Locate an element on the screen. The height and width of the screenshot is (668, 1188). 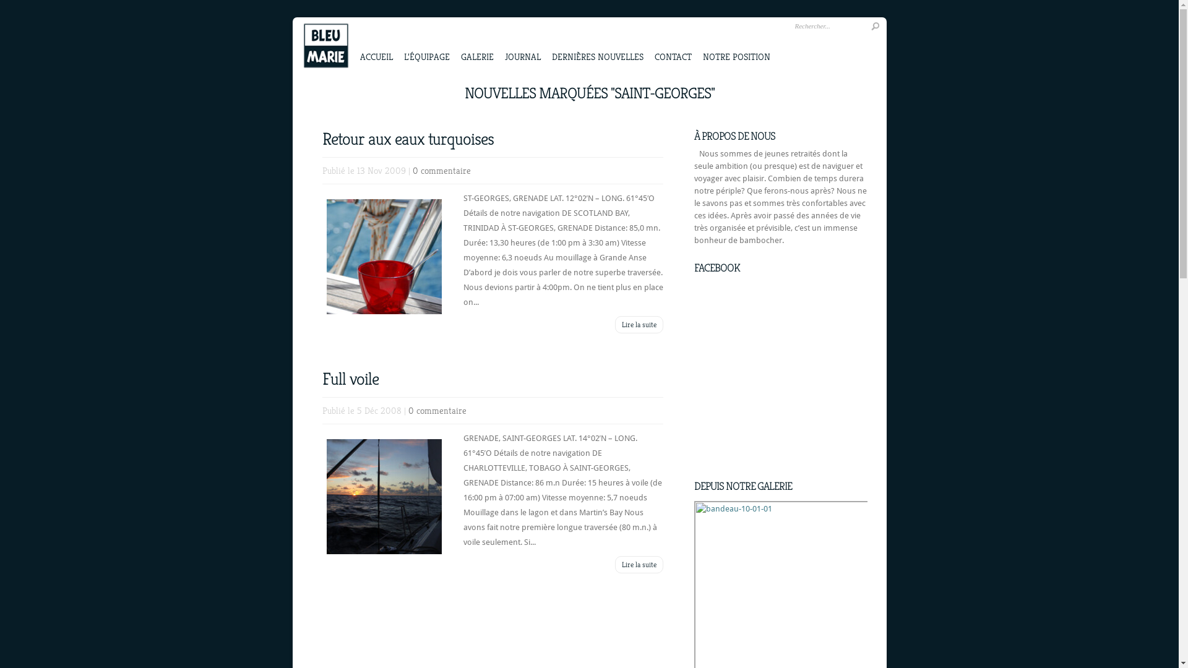
ACCUEIL is located at coordinates (376, 43).